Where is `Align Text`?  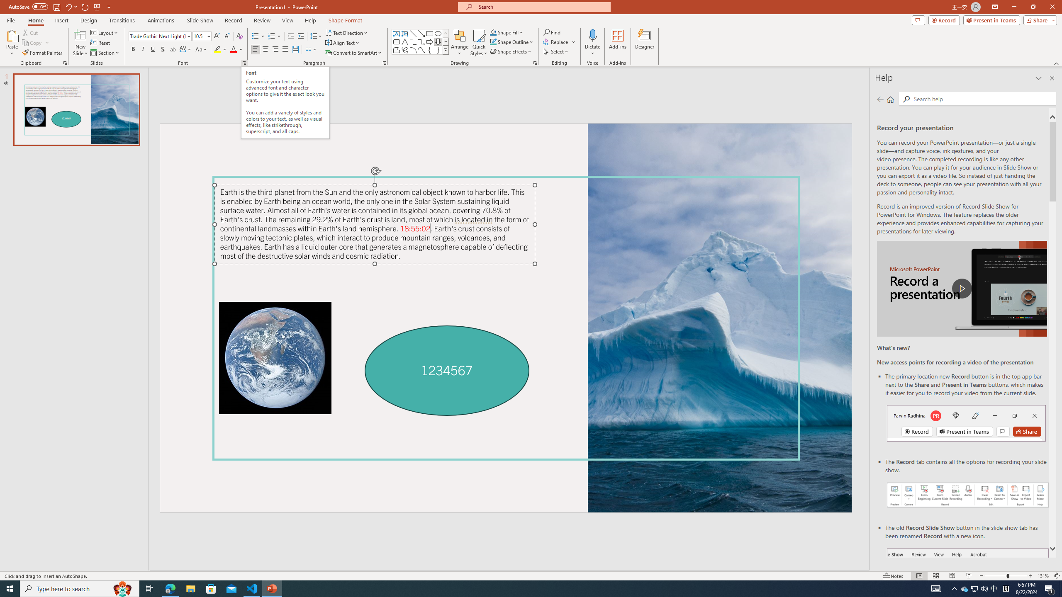 Align Text is located at coordinates (343, 43).